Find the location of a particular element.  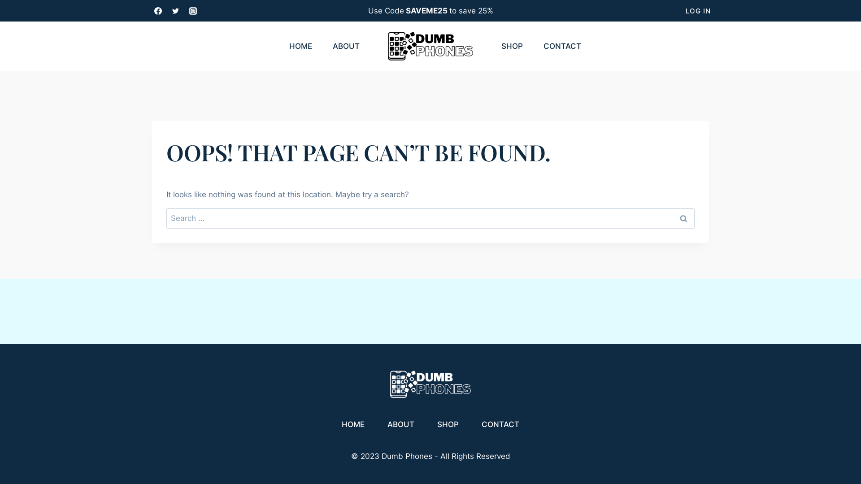

SHOP is located at coordinates (512, 46).